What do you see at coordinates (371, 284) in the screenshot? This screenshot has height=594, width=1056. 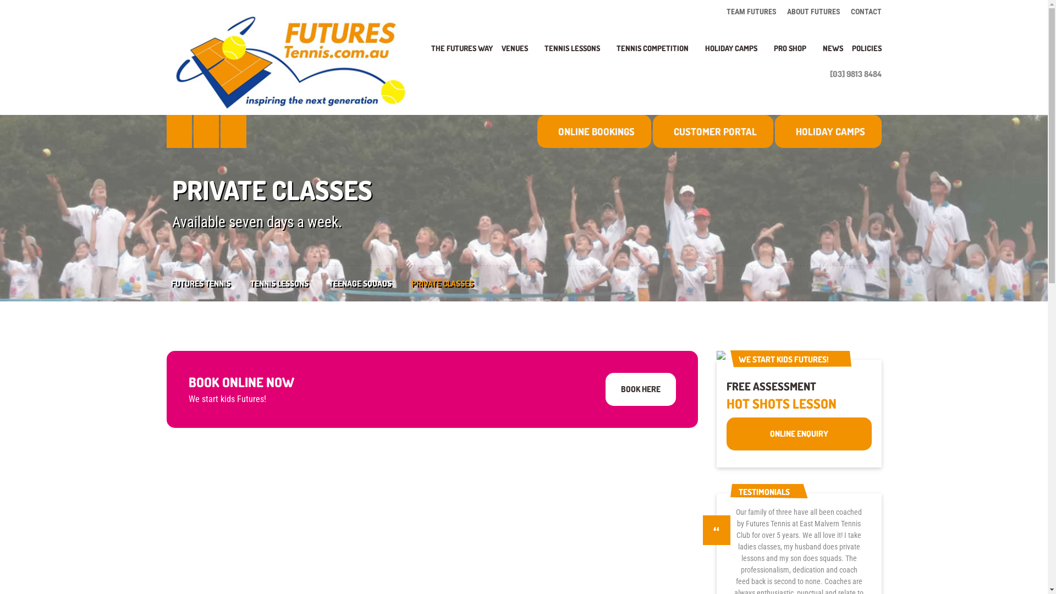 I see `TEENAGE SQUADS` at bounding box center [371, 284].